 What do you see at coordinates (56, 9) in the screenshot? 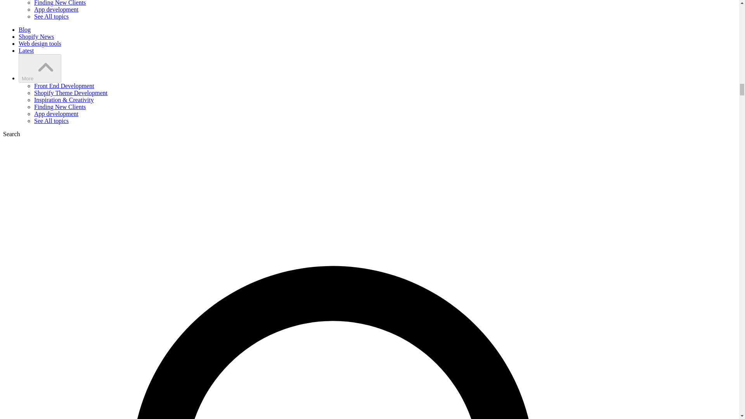
I see `App development` at bounding box center [56, 9].